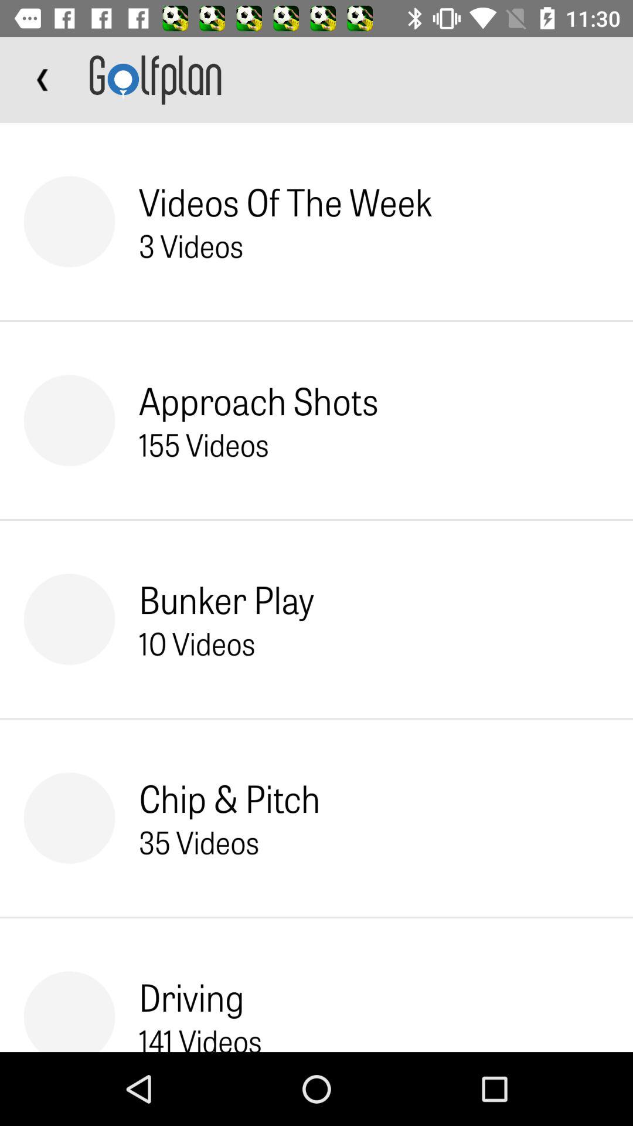 This screenshot has height=1126, width=633. I want to click on select bunker play item, so click(226, 599).